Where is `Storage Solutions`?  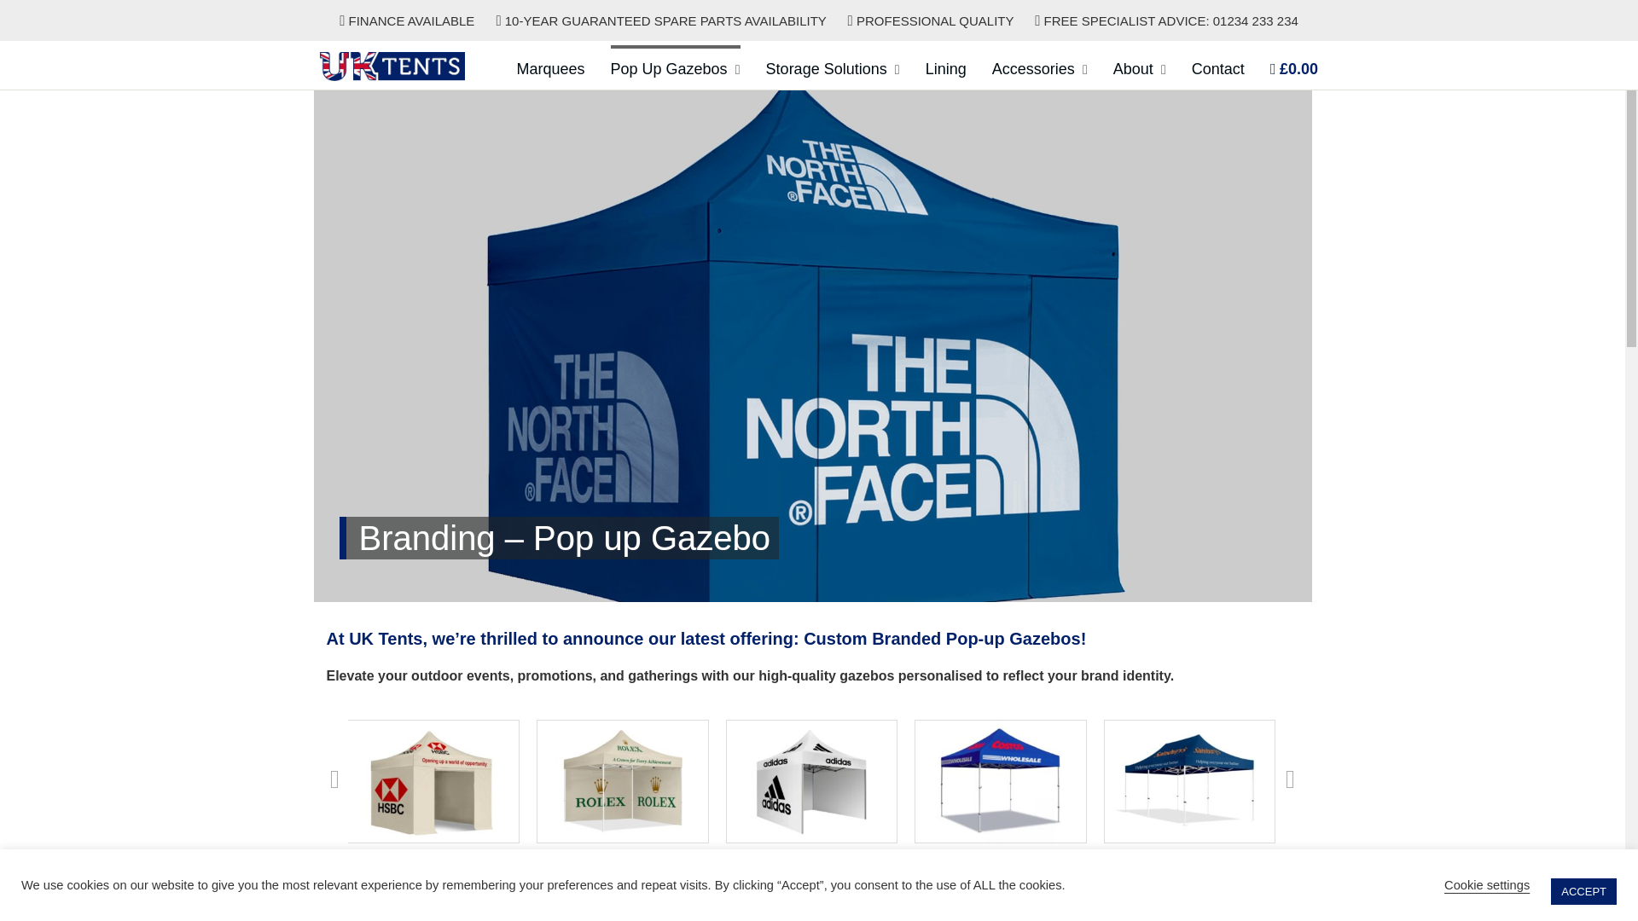
Storage Solutions is located at coordinates (827, 73).